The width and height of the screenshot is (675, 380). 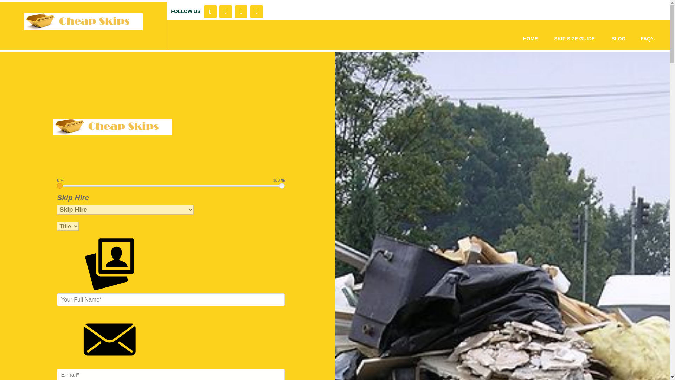 What do you see at coordinates (226, 11) in the screenshot?
I see `Follow on X` at bounding box center [226, 11].